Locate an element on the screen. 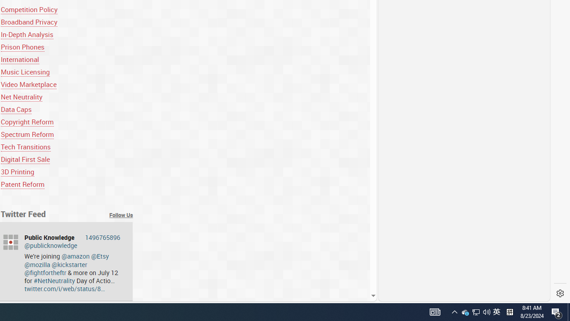 Image resolution: width=570 pixels, height=321 pixels. Net Neutrality is located at coordinates (21, 97).